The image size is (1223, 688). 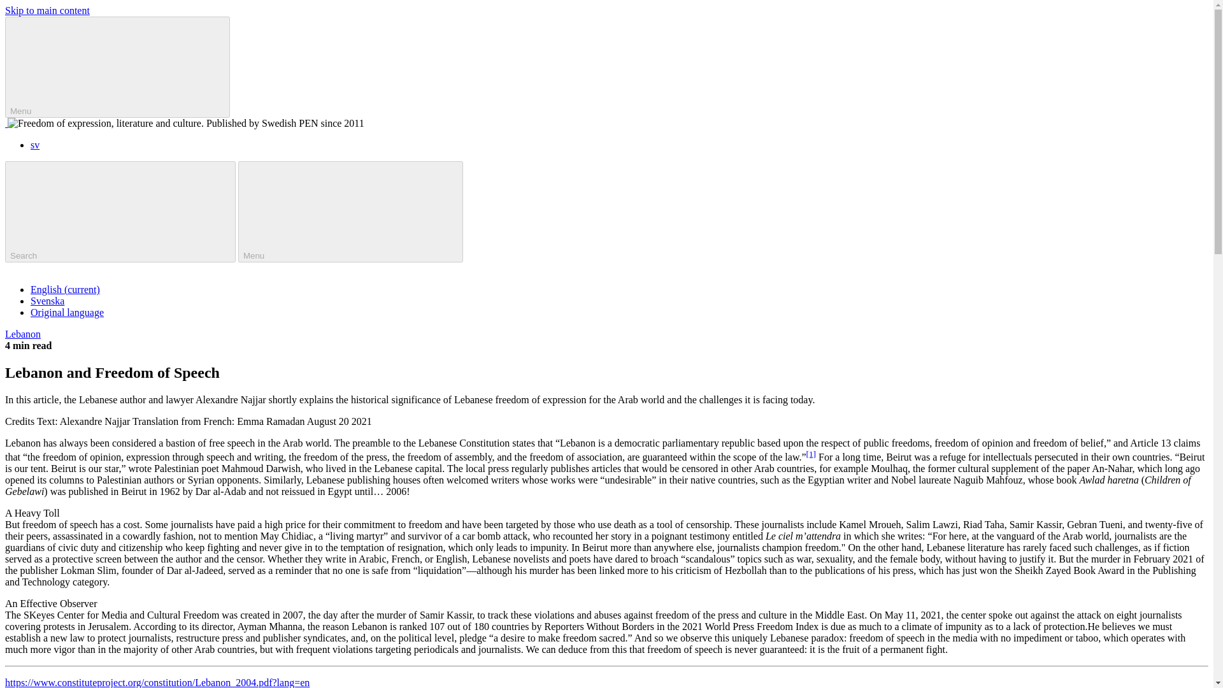 What do you see at coordinates (68, 312) in the screenshot?
I see `Original language` at bounding box center [68, 312].